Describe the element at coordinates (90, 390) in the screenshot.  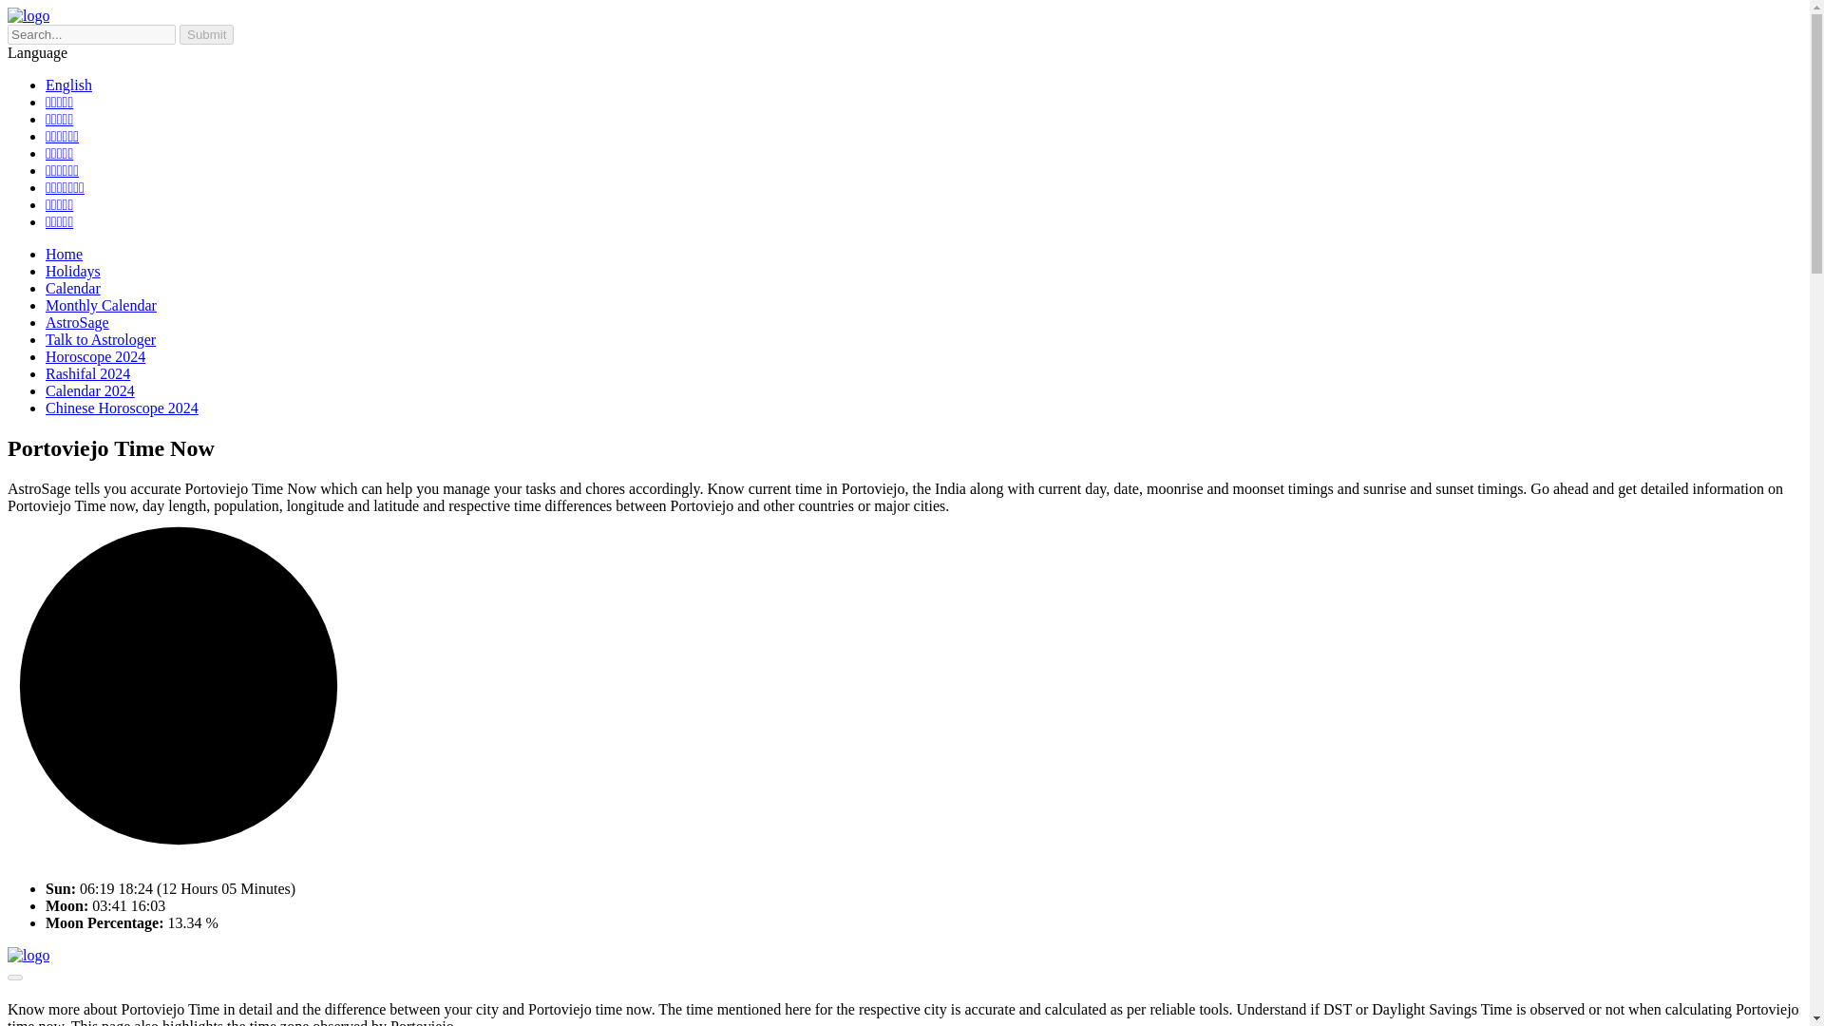
I see `Calendar` at that location.